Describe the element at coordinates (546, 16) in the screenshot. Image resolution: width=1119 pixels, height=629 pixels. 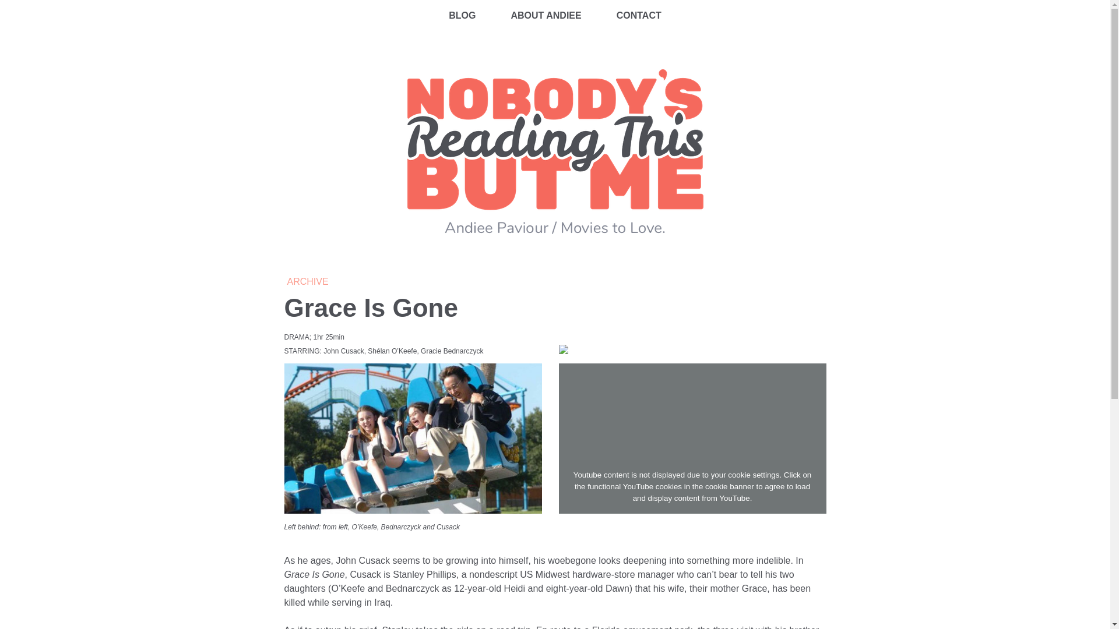
I see `ABOUT ANDIEE` at that location.